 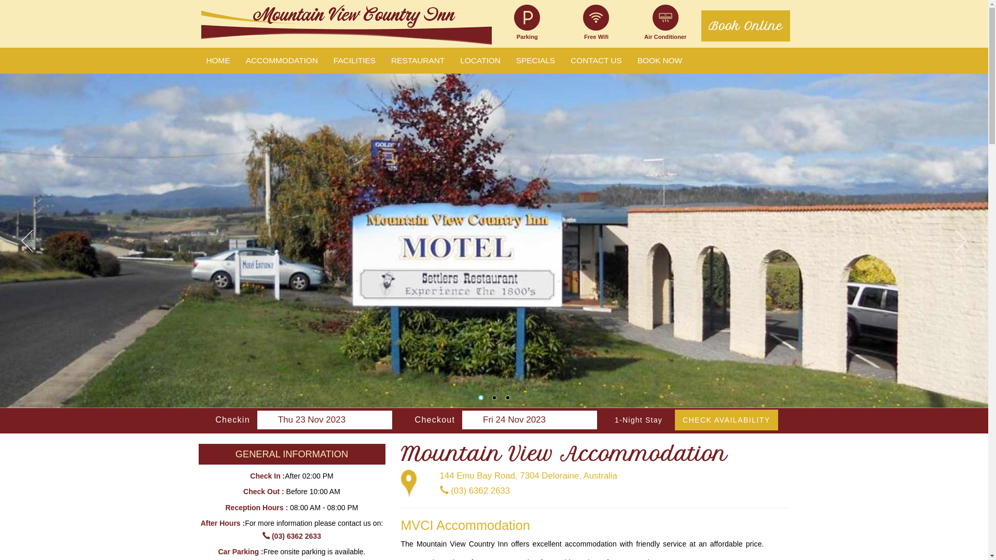 I want to click on CONTACT US, so click(x=597, y=61).